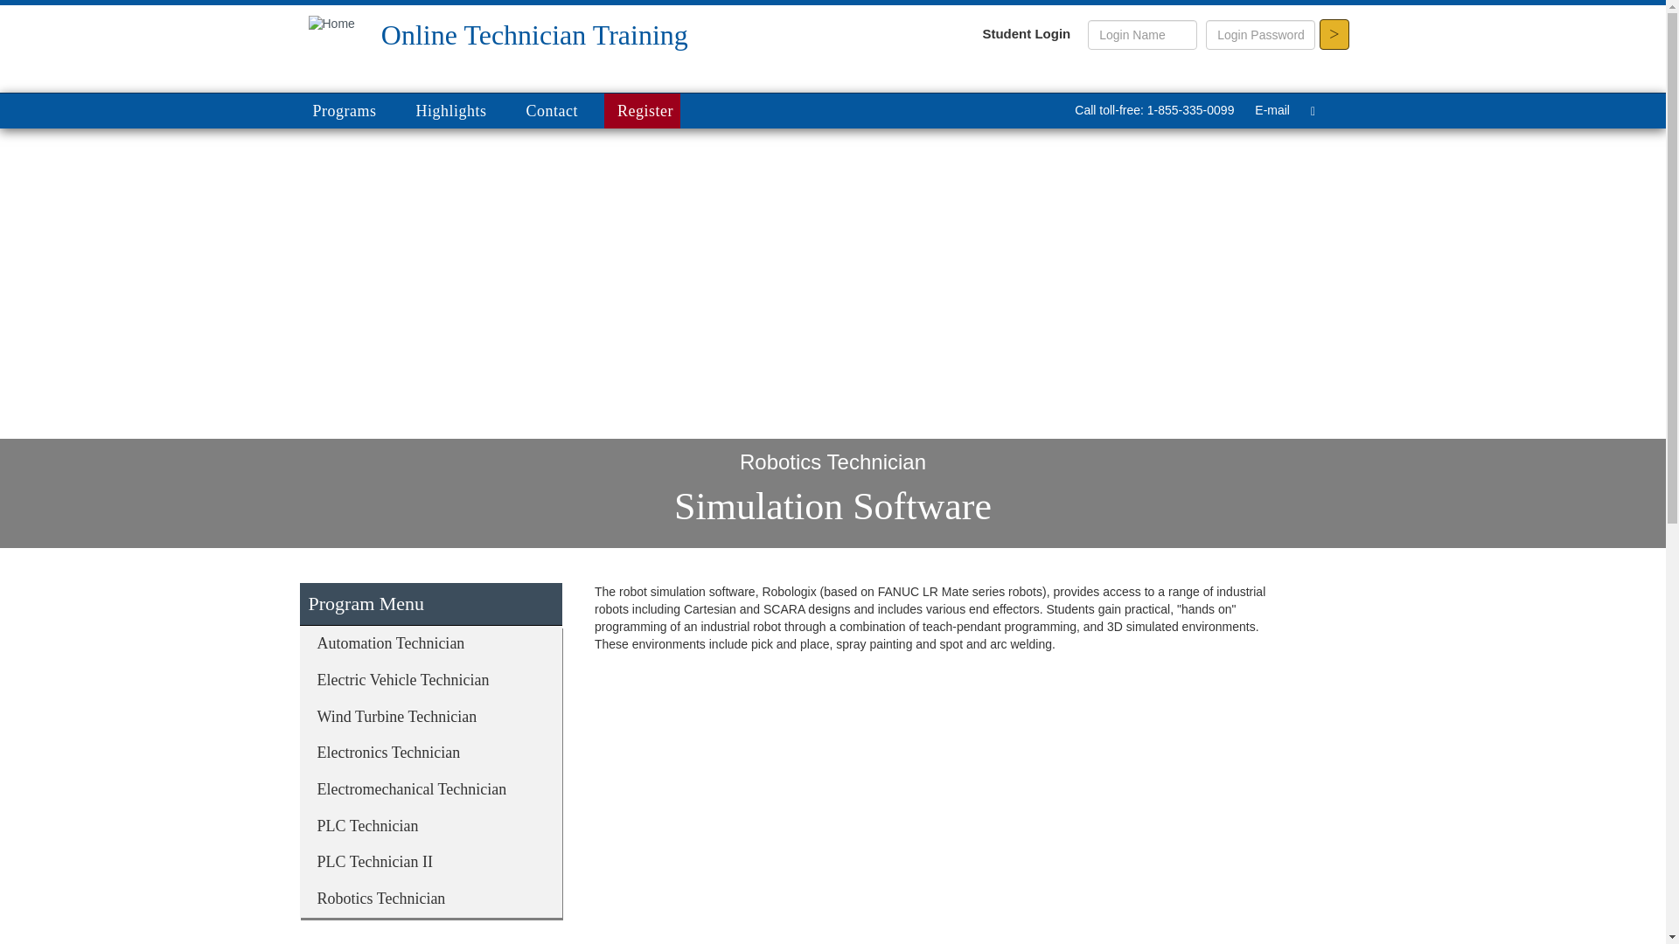 This screenshot has height=944, width=1679. I want to click on Highlights, so click(456, 110).